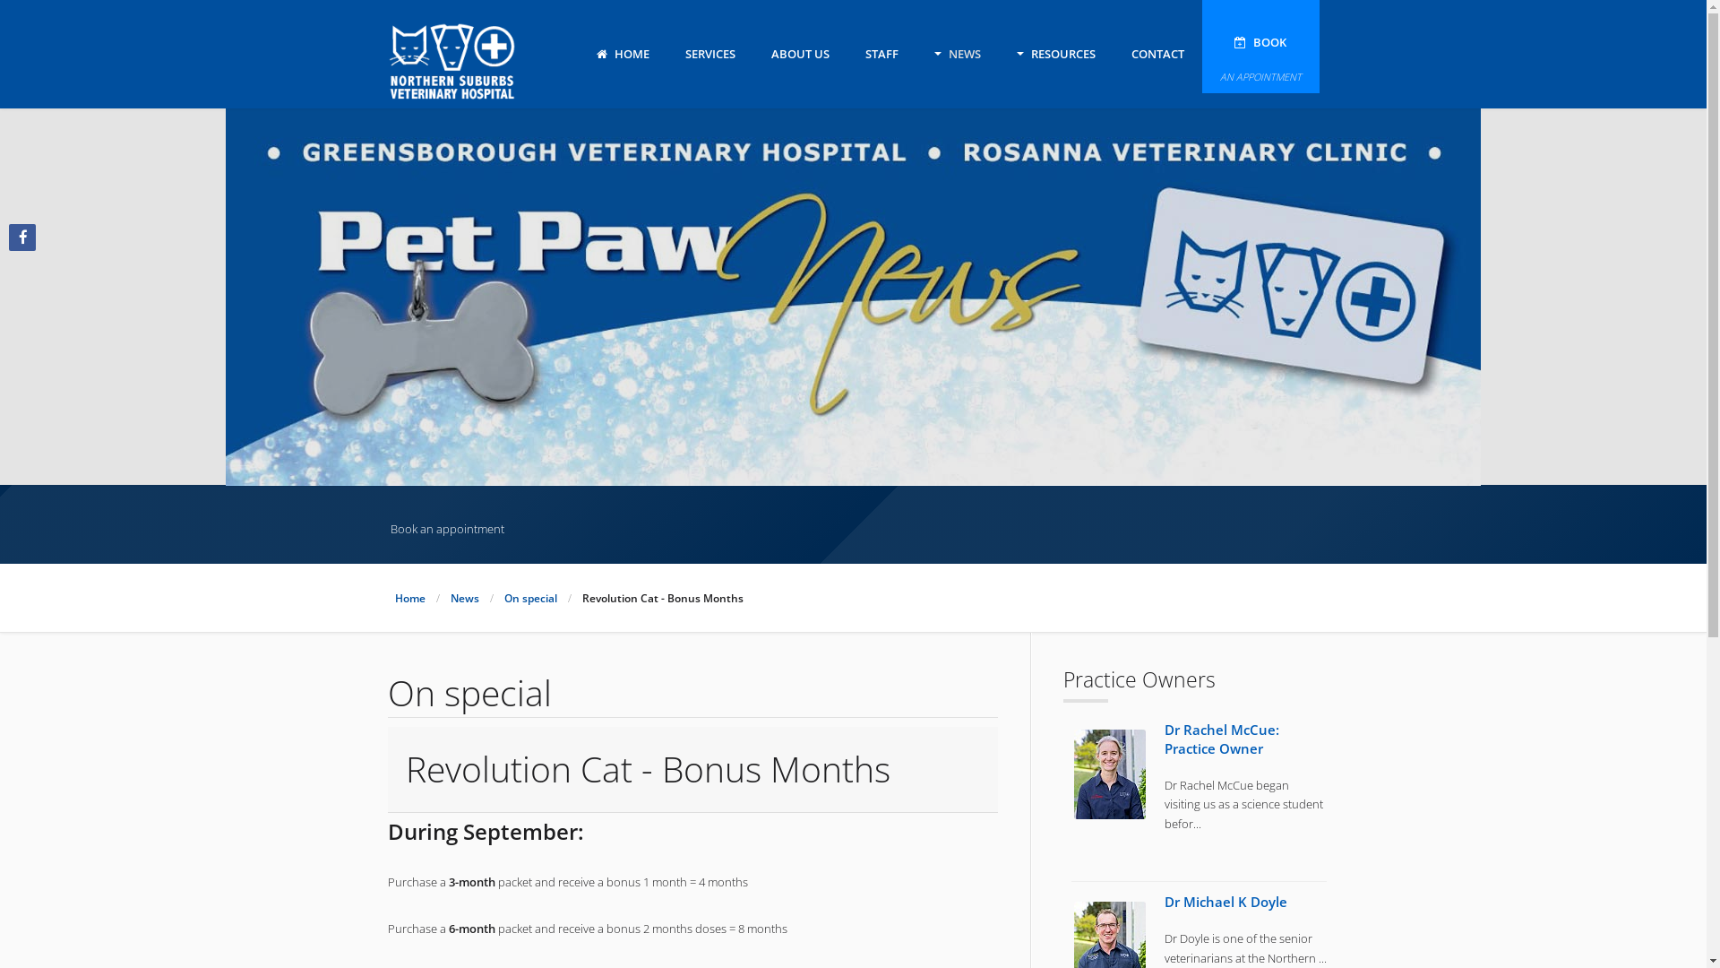 The width and height of the screenshot is (1720, 968). What do you see at coordinates (1157, 50) in the screenshot?
I see `CONTACT` at bounding box center [1157, 50].